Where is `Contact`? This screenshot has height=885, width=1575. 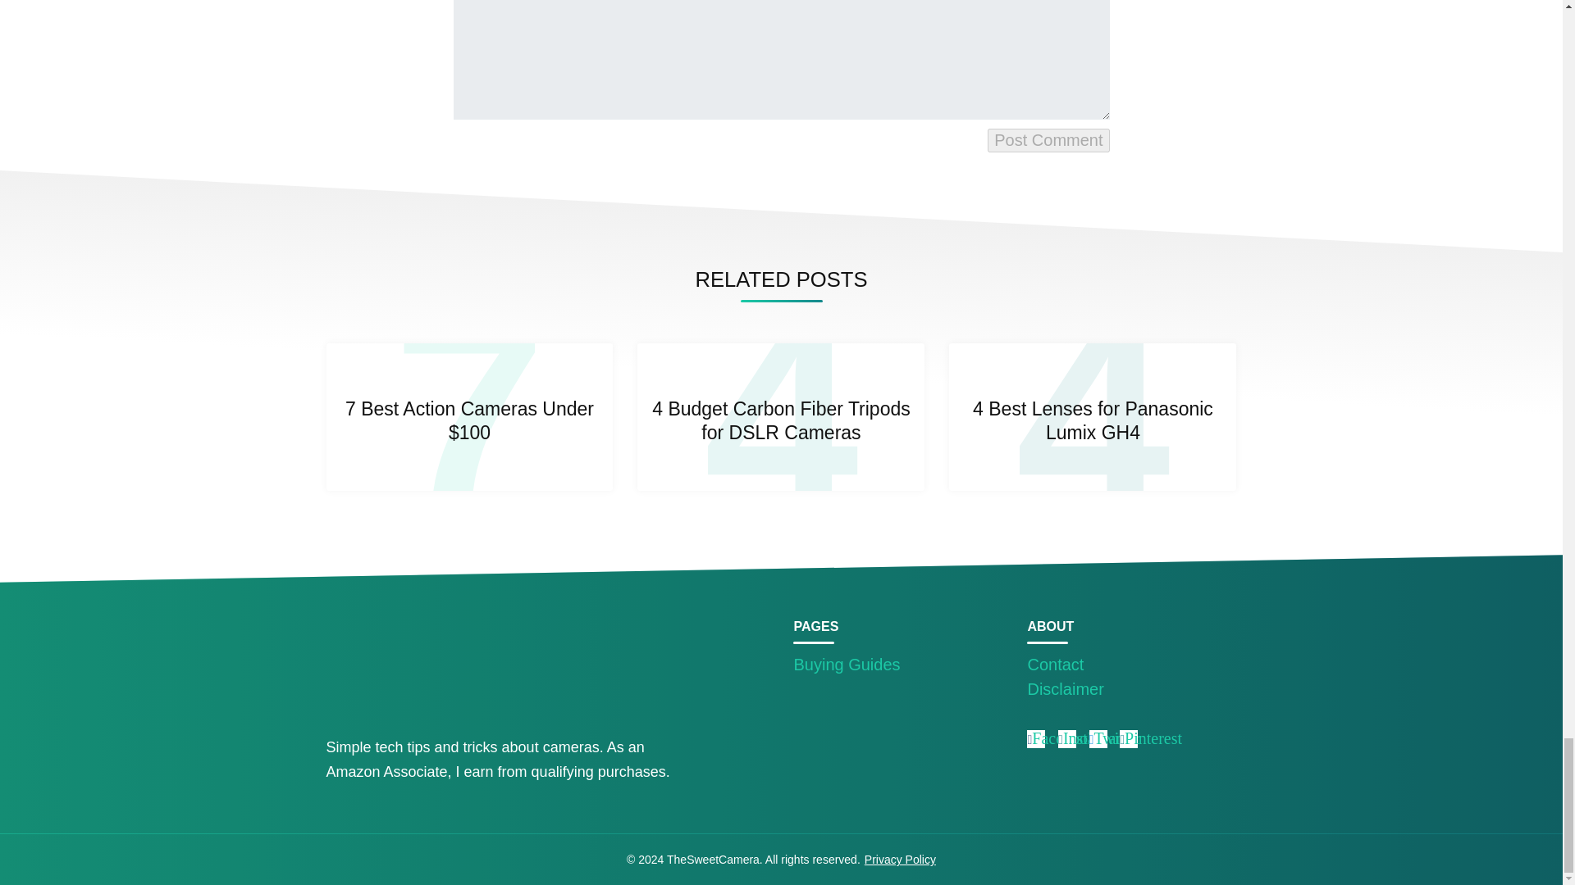 Contact is located at coordinates (1055, 664).